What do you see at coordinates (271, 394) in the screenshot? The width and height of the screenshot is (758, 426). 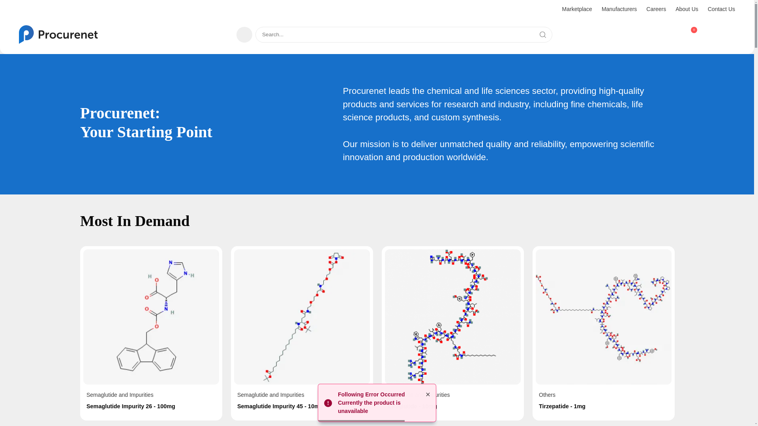 I see `Semaglutide and Impurities` at bounding box center [271, 394].